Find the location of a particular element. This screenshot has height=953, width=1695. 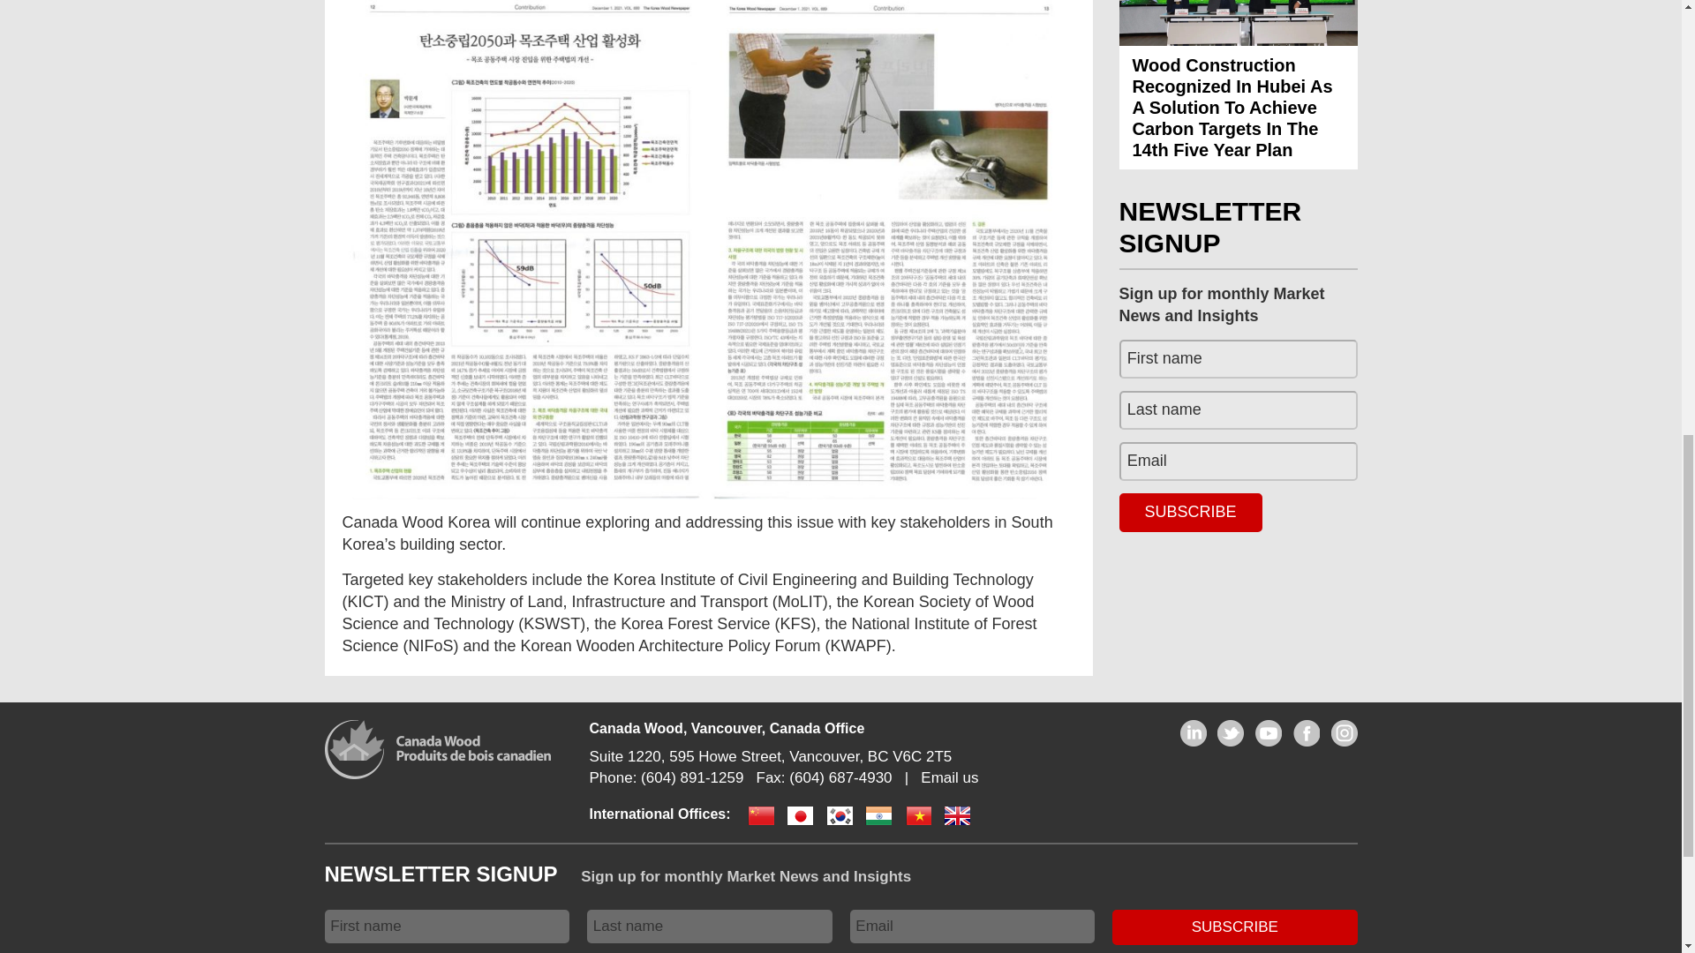

Subscribe is located at coordinates (1234, 927).